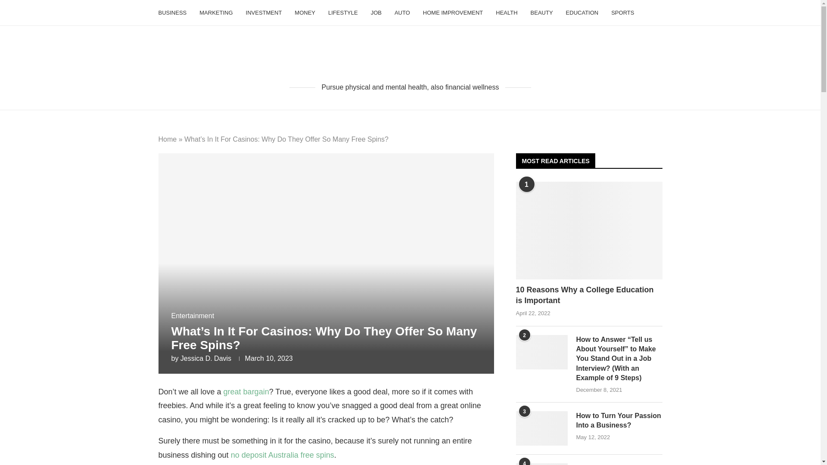  I want to click on LIFESTYLE, so click(343, 13).